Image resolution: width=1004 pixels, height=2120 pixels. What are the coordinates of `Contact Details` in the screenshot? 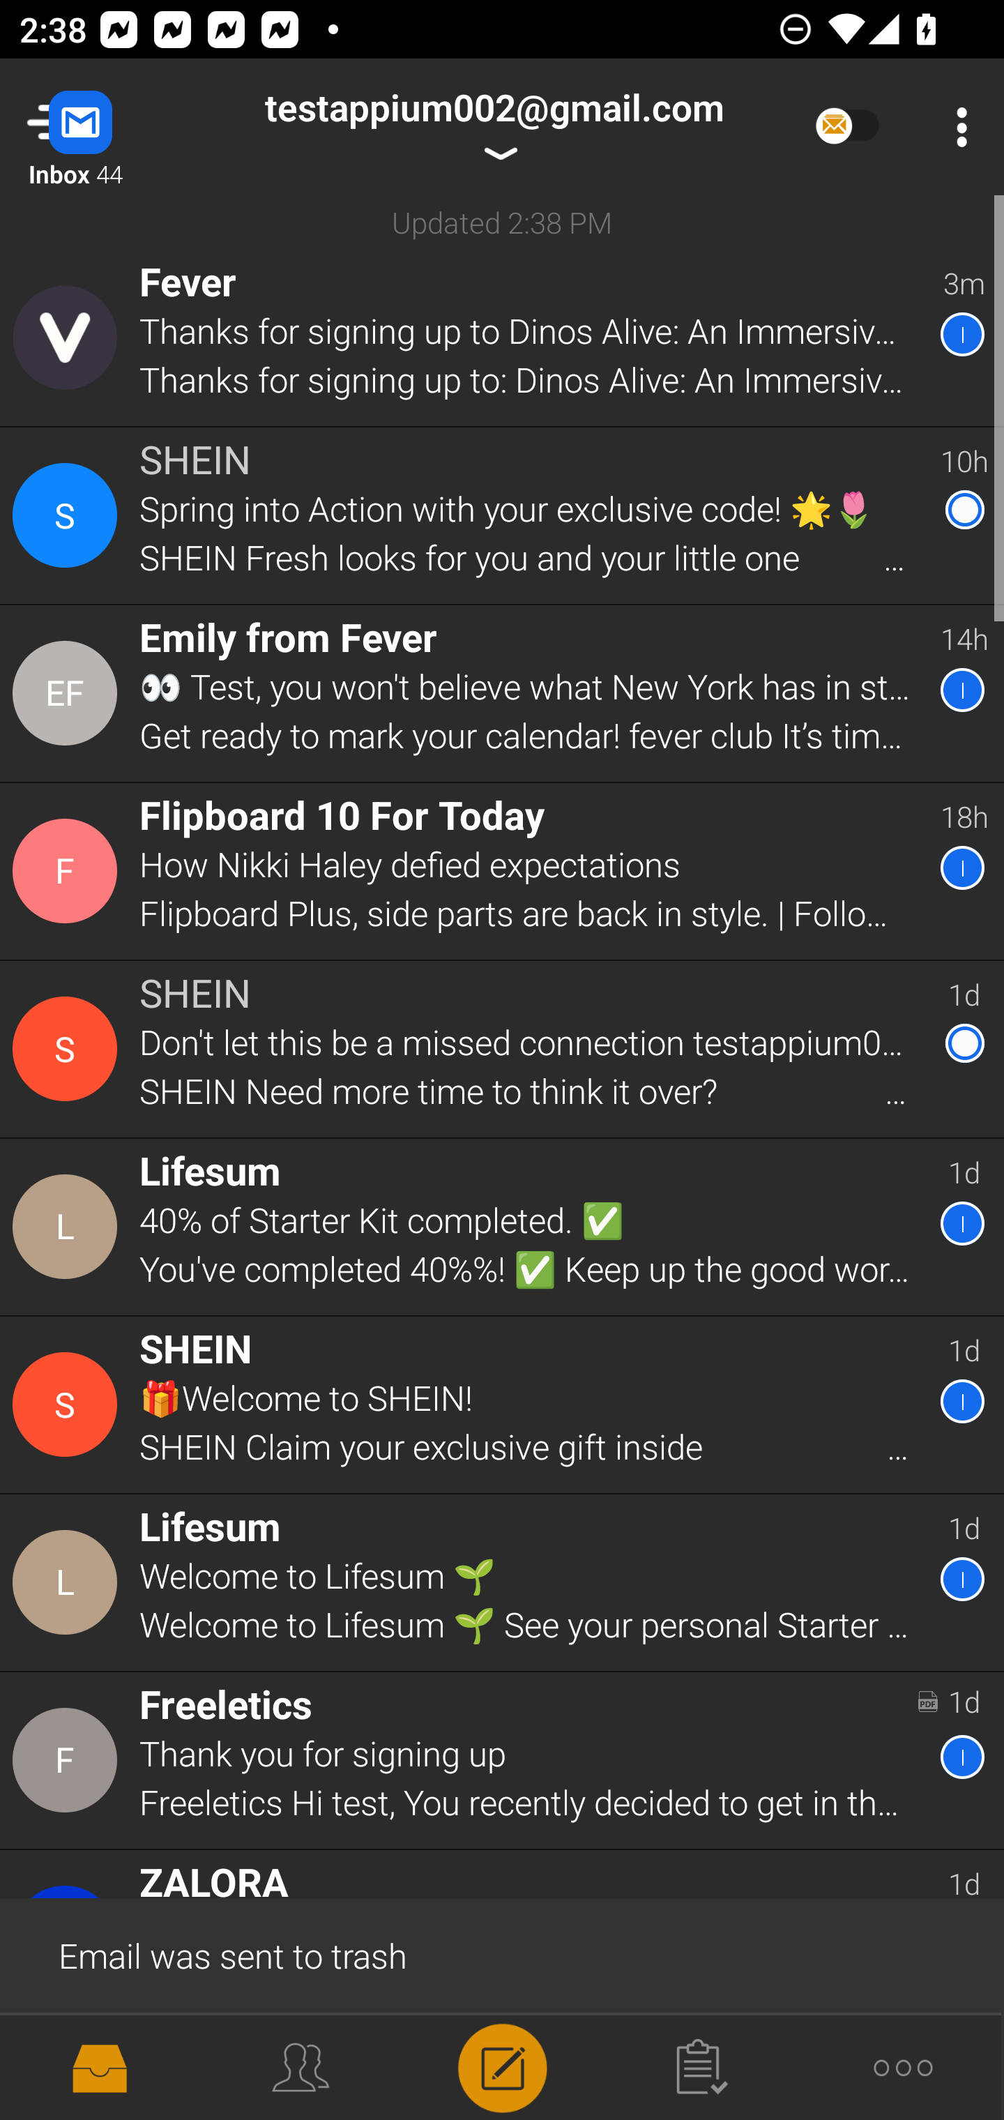 It's located at (68, 516).